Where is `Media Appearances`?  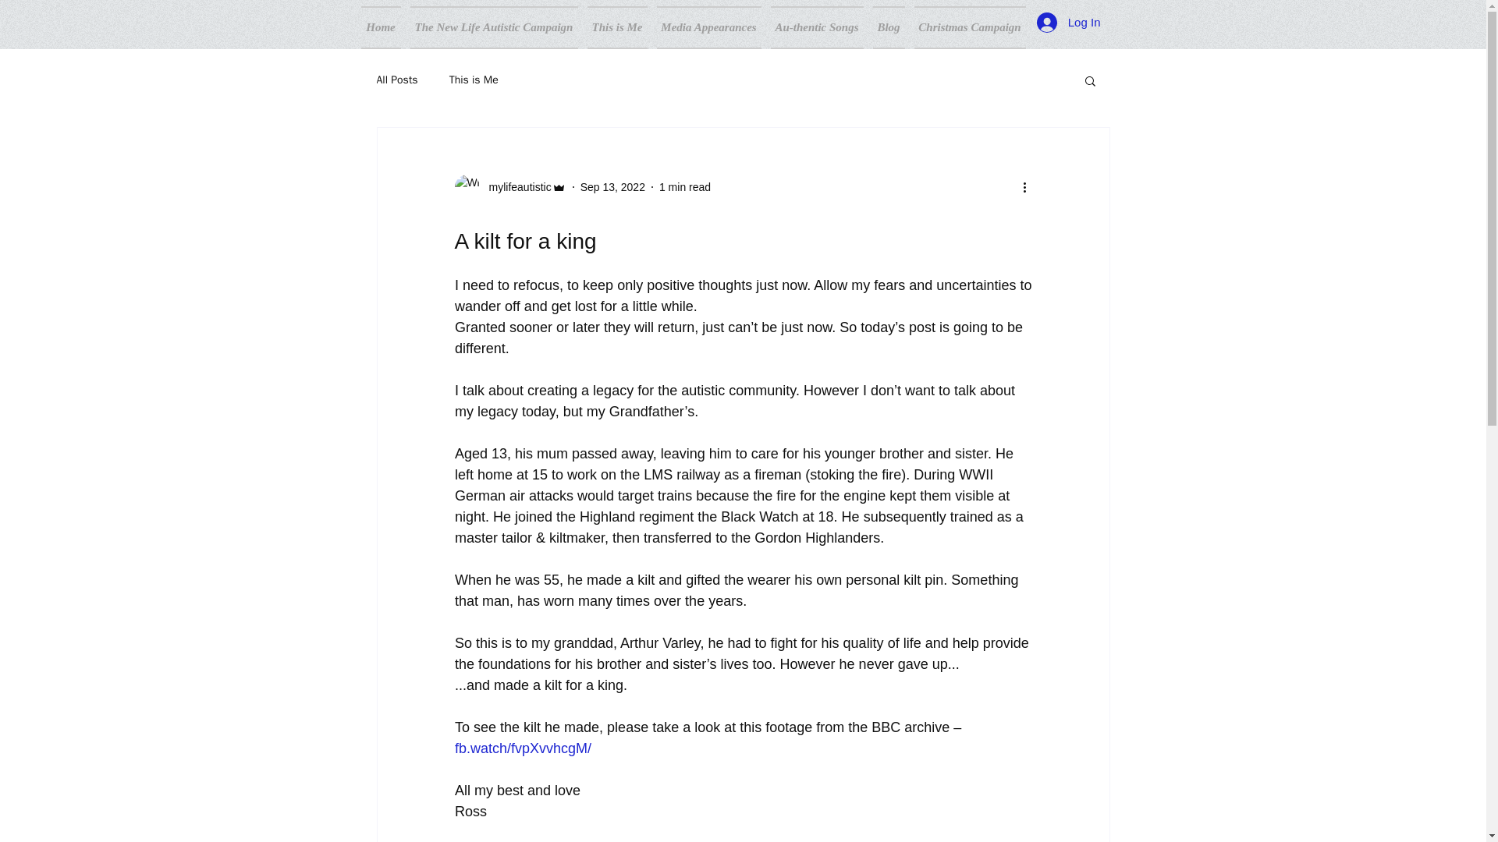 Media Appearances is located at coordinates (708, 27).